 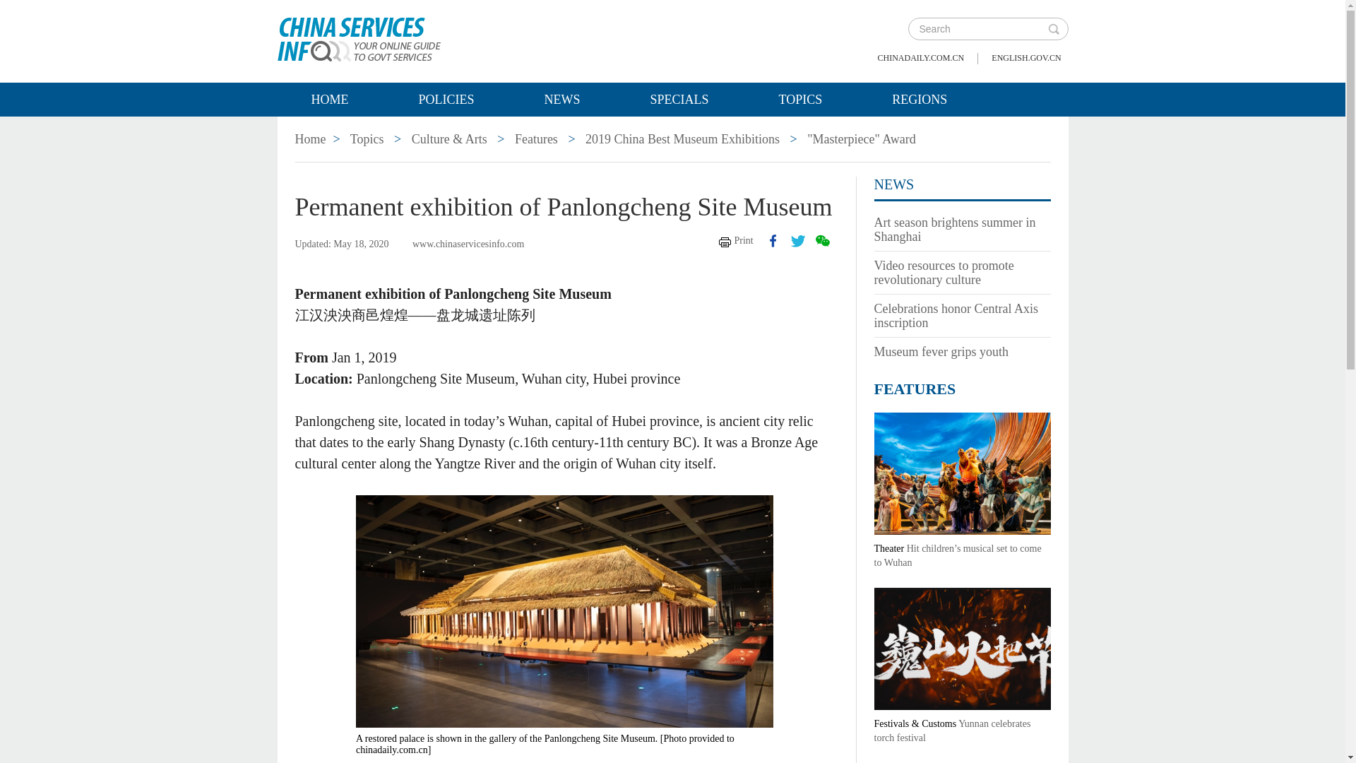 What do you see at coordinates (801, 99) in the screenshot?
I see `TOPICS` at bounding box center [801, 99].